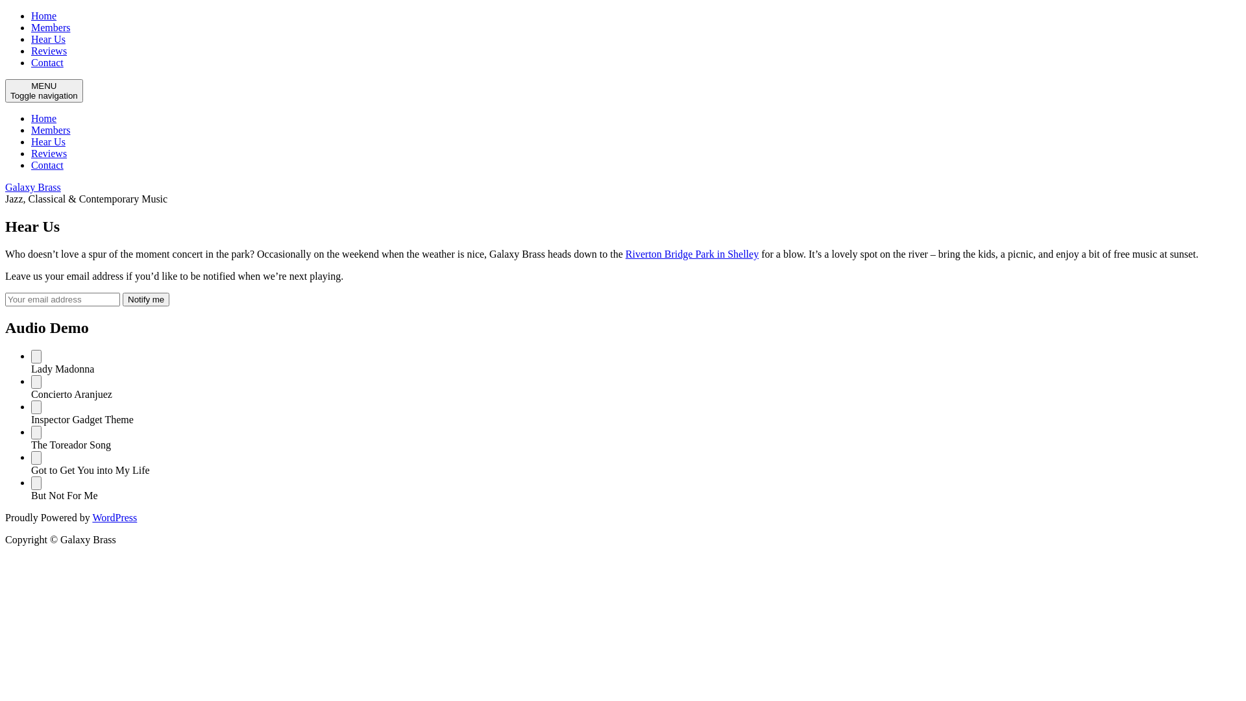 This screenshot has width=1246, height=701. I want to click on Contact, so click(47, 62).